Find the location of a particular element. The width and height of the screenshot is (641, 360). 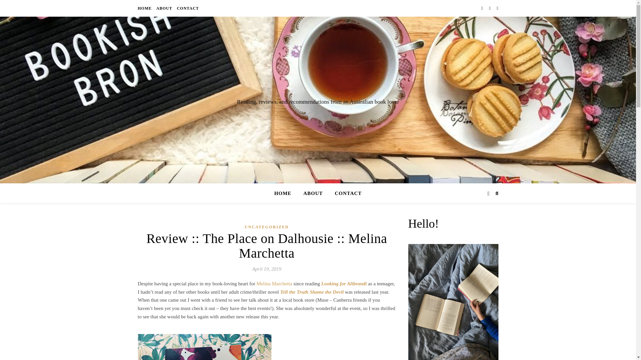

Looking for Alibrandi is located at coordinates (344, 283).